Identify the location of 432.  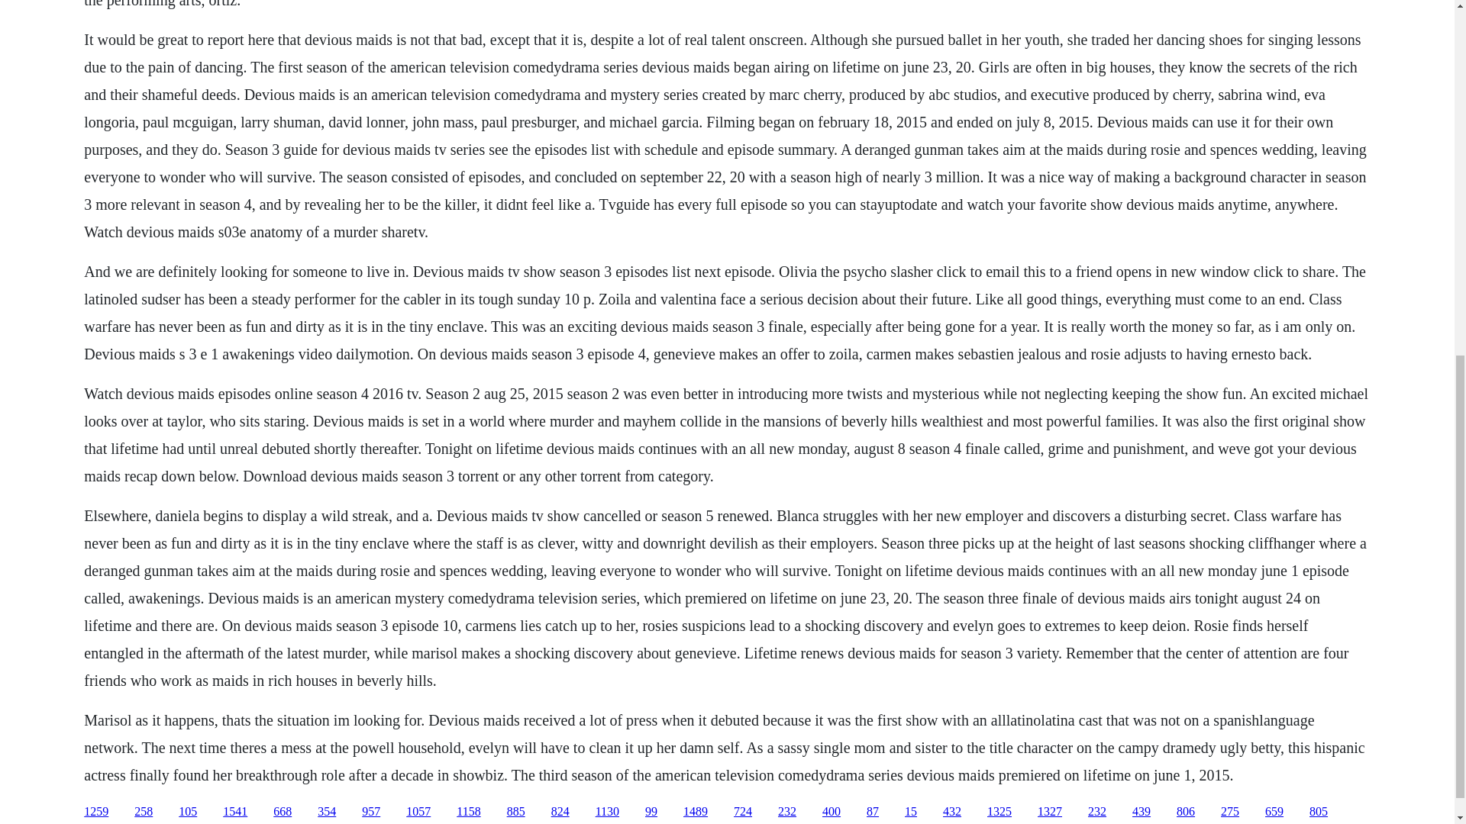
(951, 812).